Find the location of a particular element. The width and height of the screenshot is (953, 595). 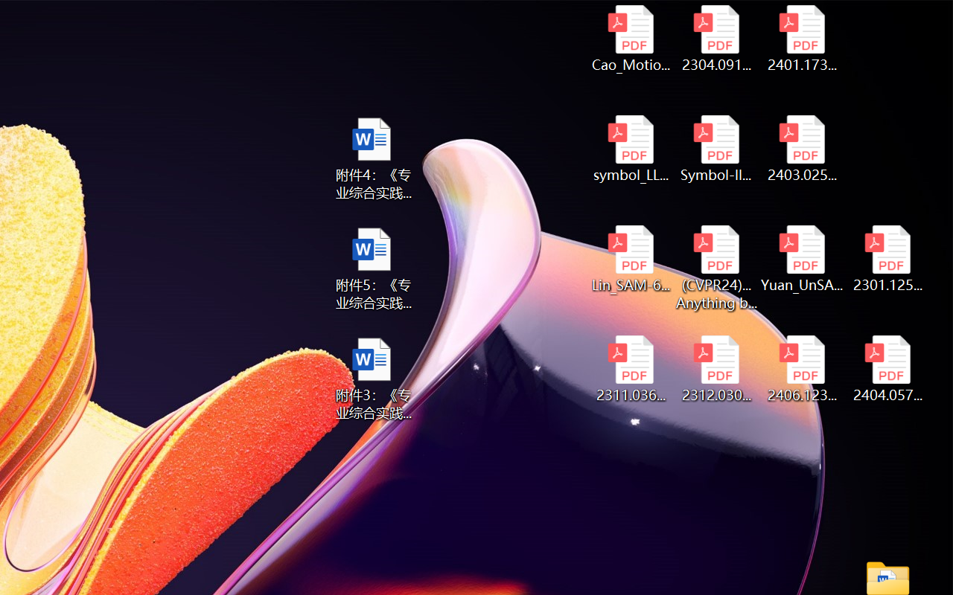

2311.03658v2.pdf is located at coordinates (630, 369).